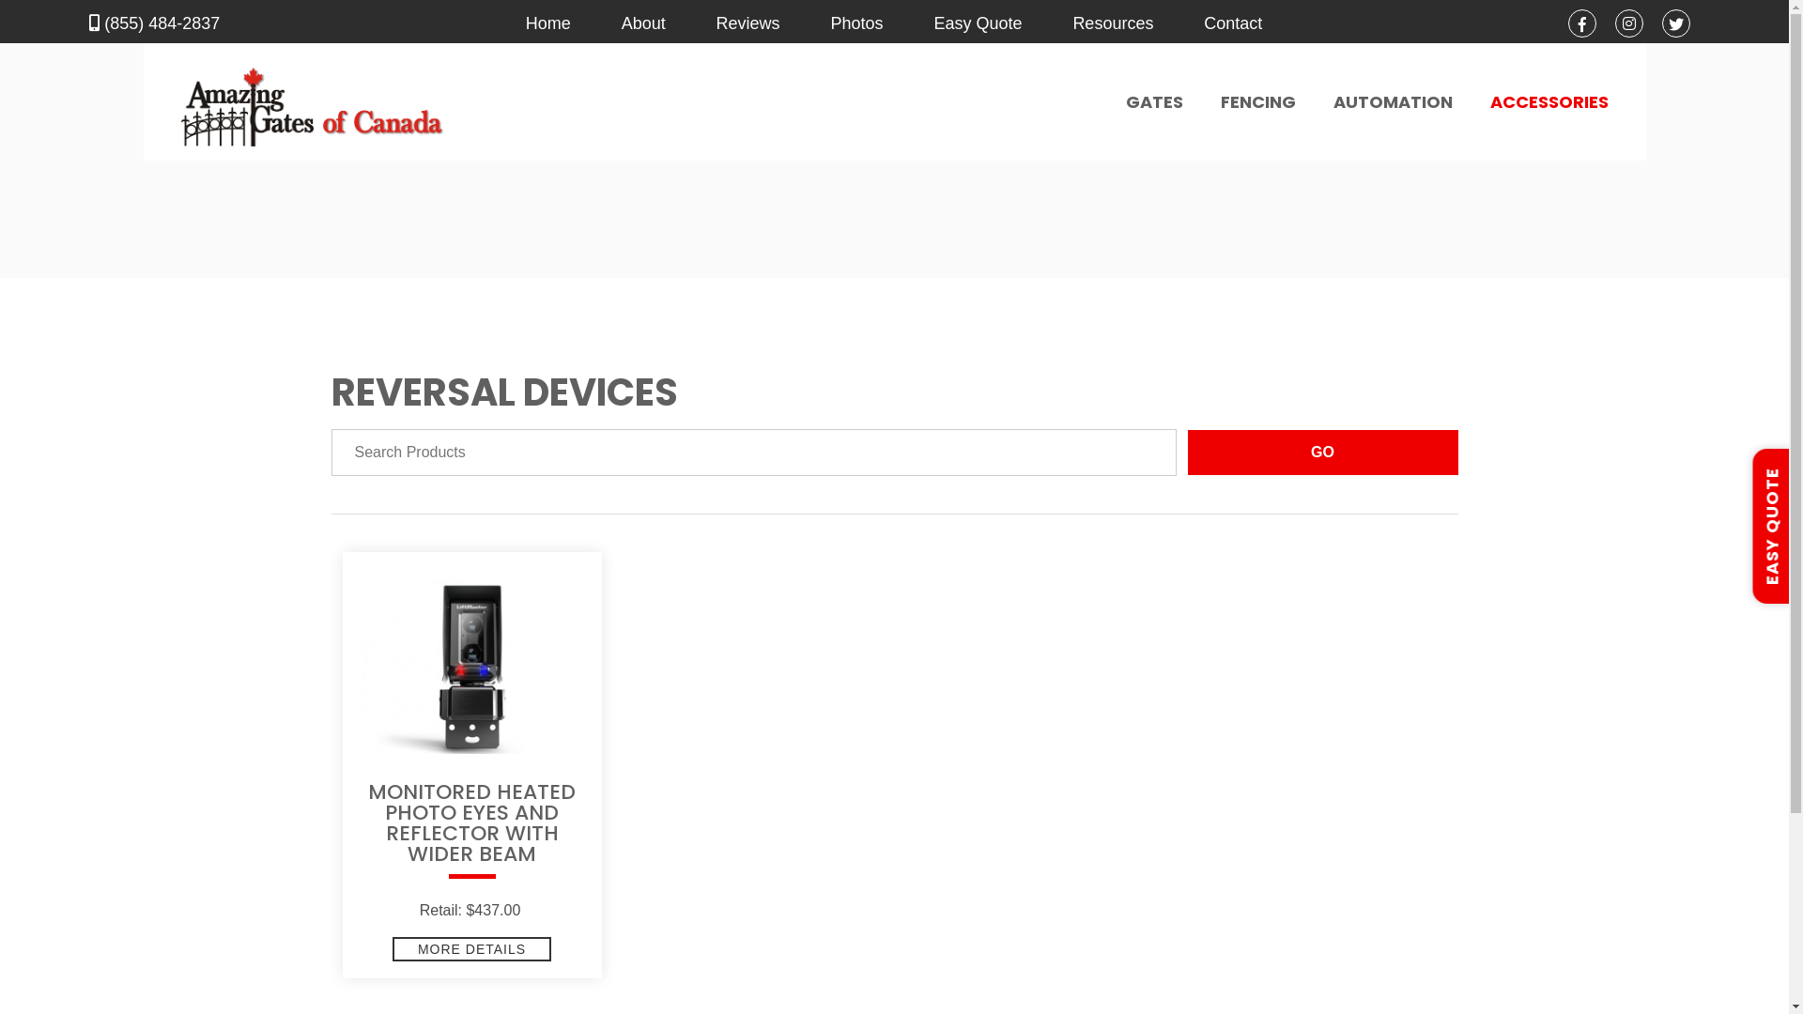 The height and width of the screenshot is (1014, 1803). I want to click on MONITORED HEATED PHOTO EYES AND REFLECTOR WITH WIDER BEAM, so click(471, 834).